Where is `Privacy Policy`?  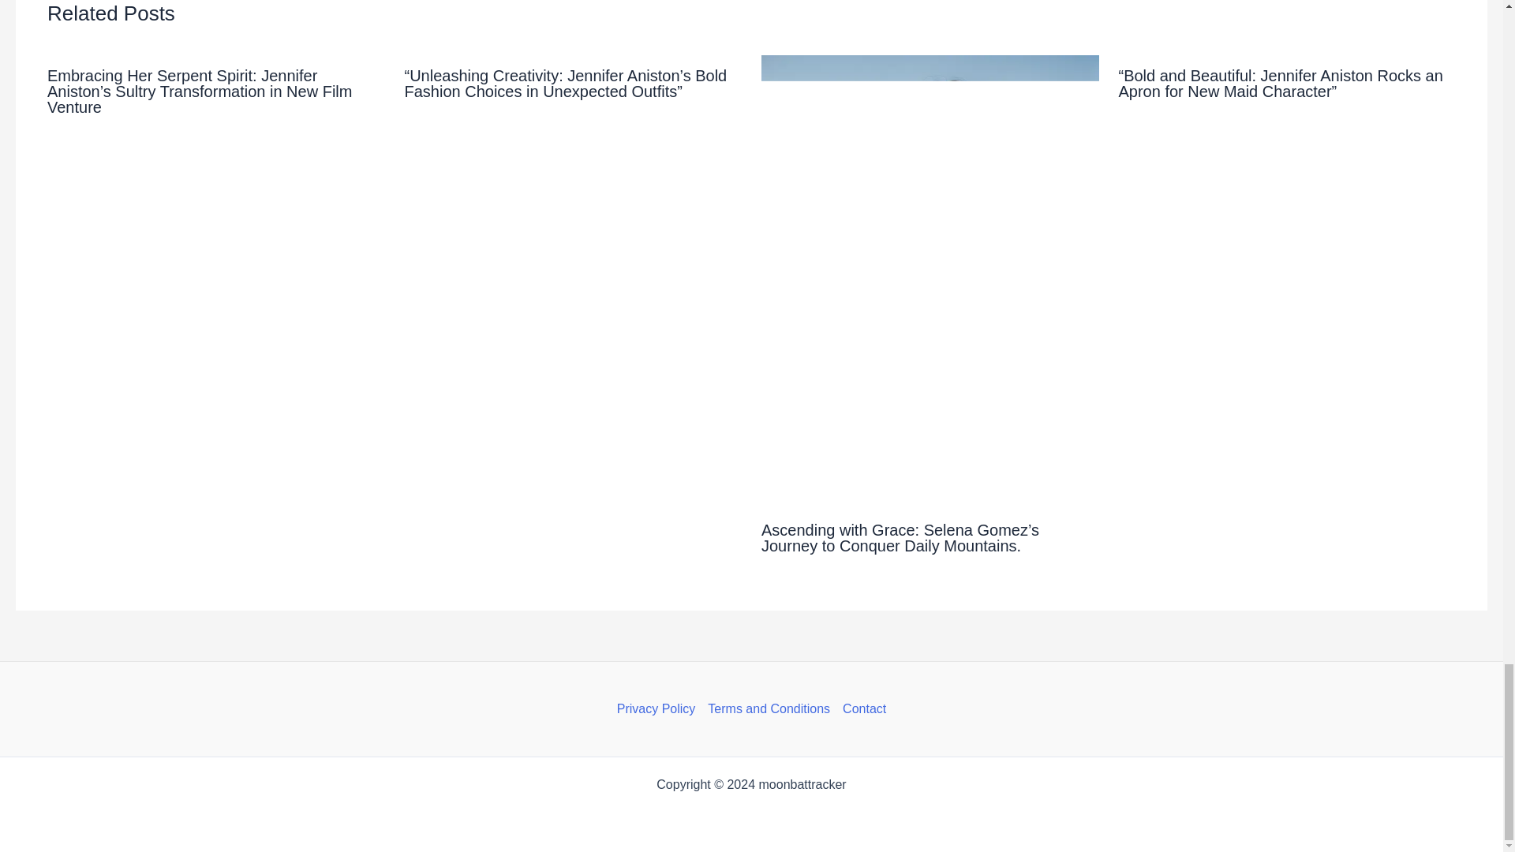 Privacy Policy is located at coordinates (660, 708).